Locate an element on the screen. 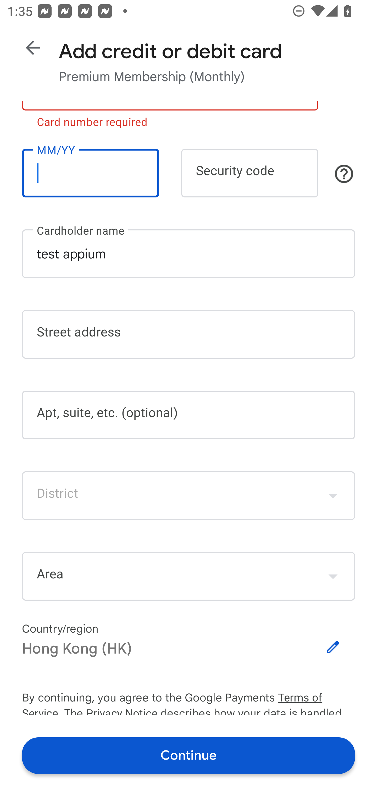 This screenshot has height=796, width=377. Show dropdown menu is located at coordinates (333, 495).